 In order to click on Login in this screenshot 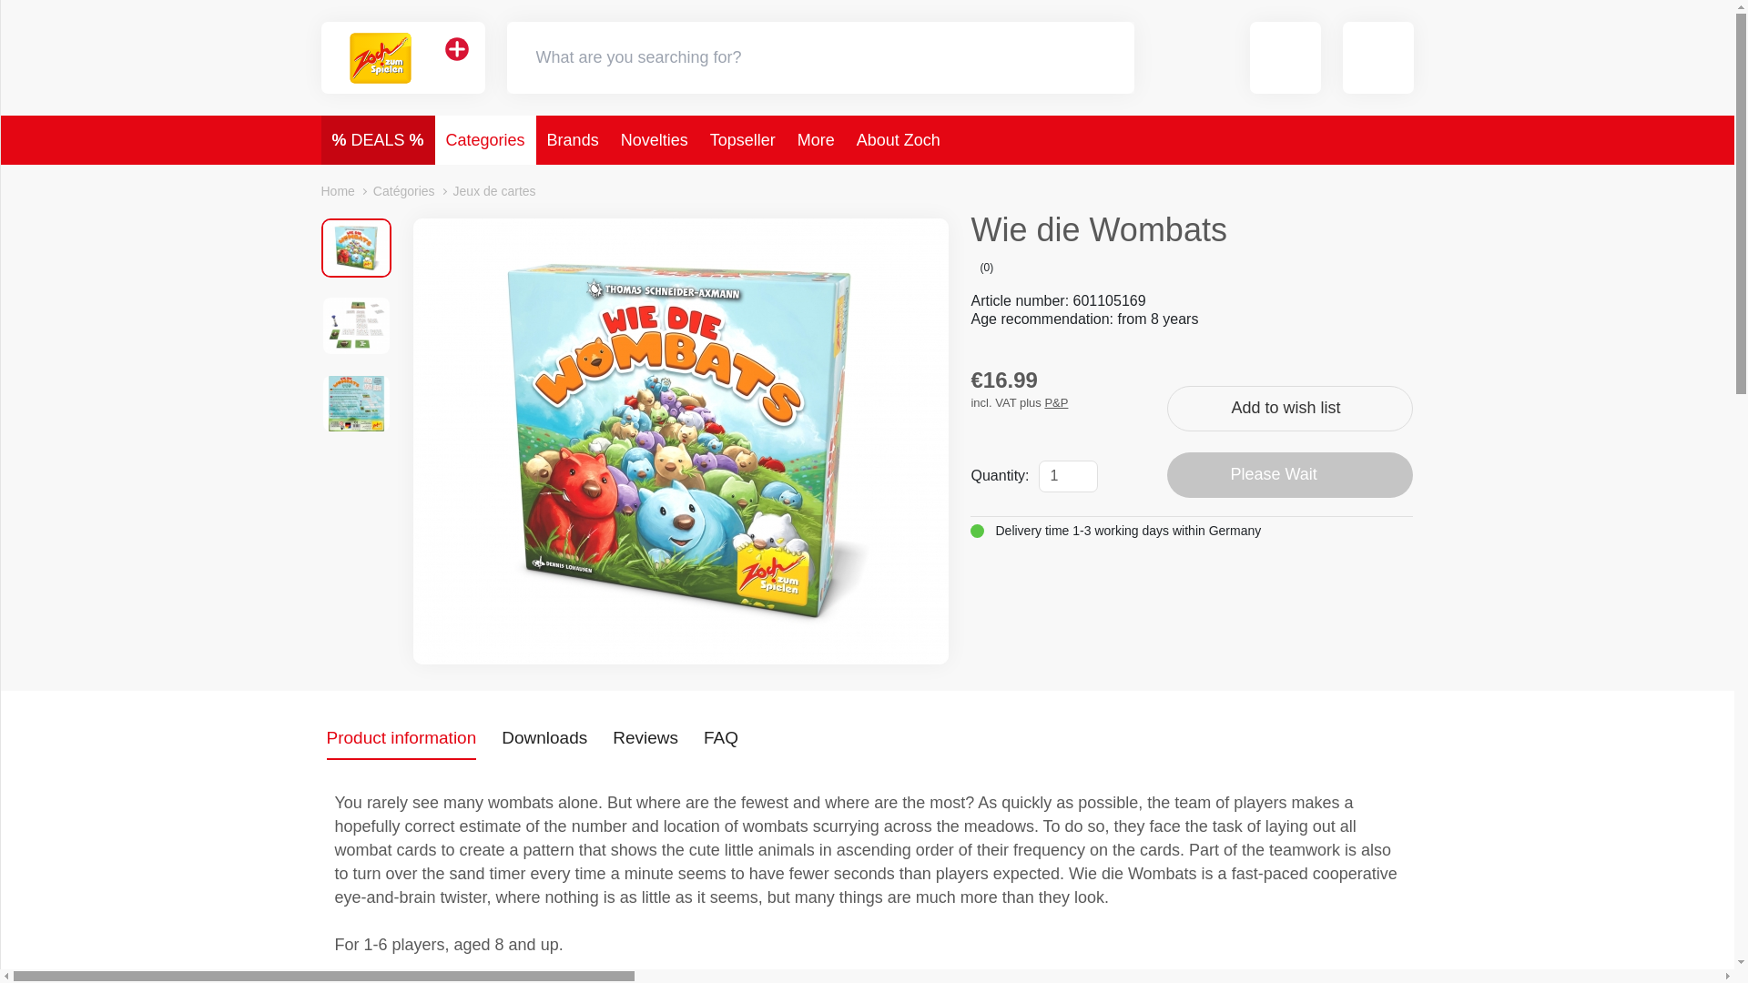, I will do `click(1378, 56)`.